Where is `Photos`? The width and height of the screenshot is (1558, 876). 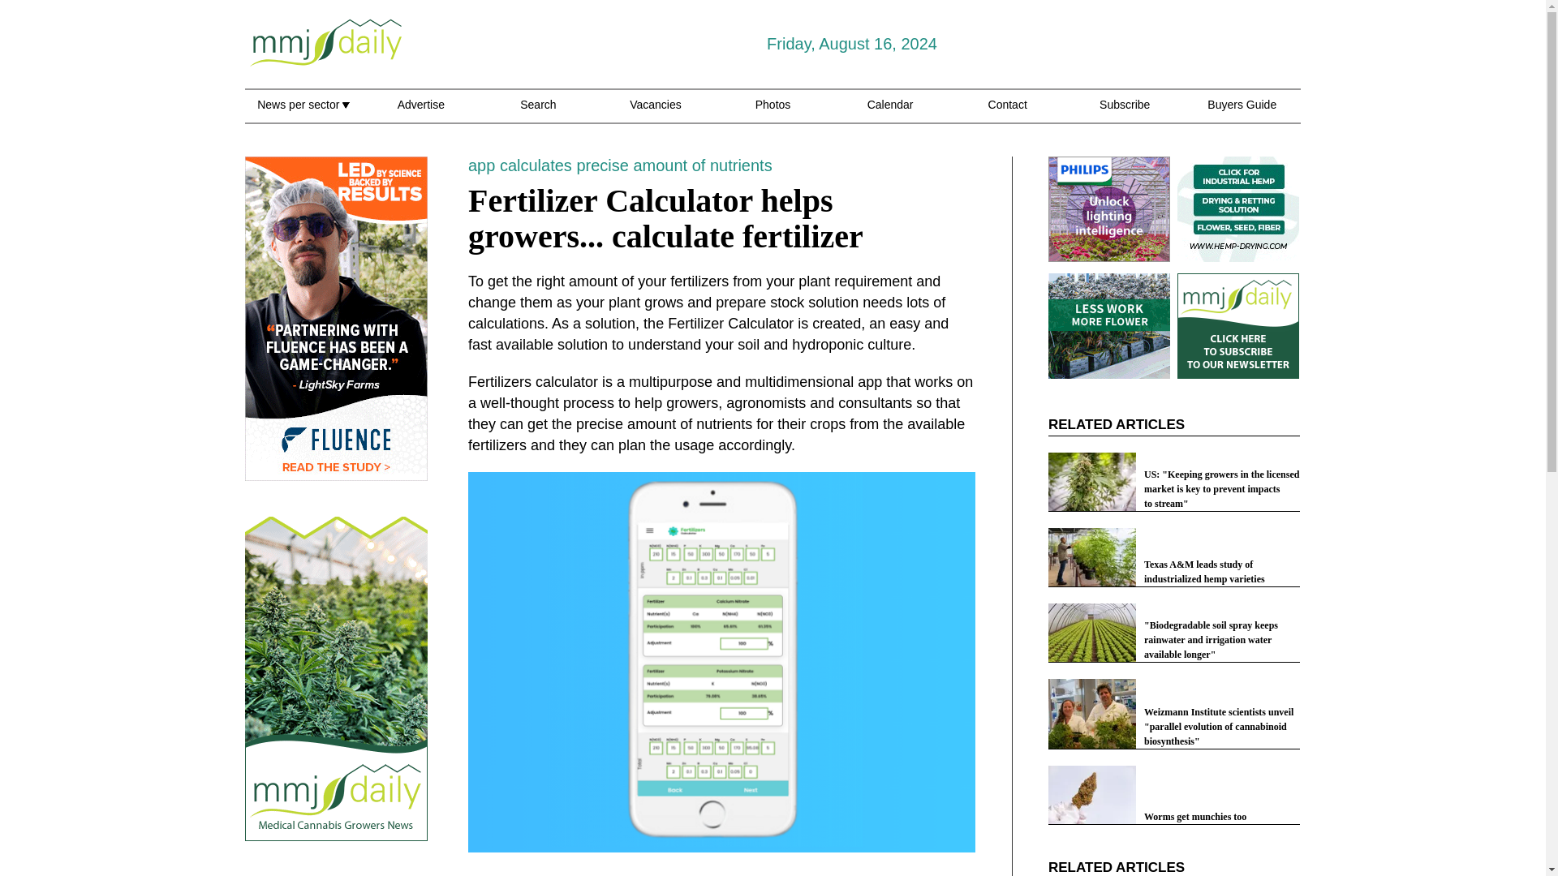
Photos is located at coordinates (773, 114).